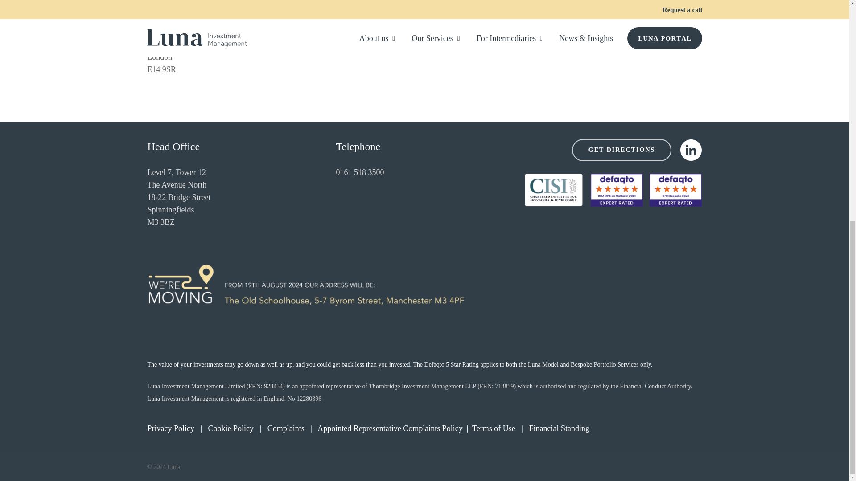 The image size is (856, 481). Describe the element at coordinates (170, 428) in the screenshot. I see `Privacy Policy` at that location.